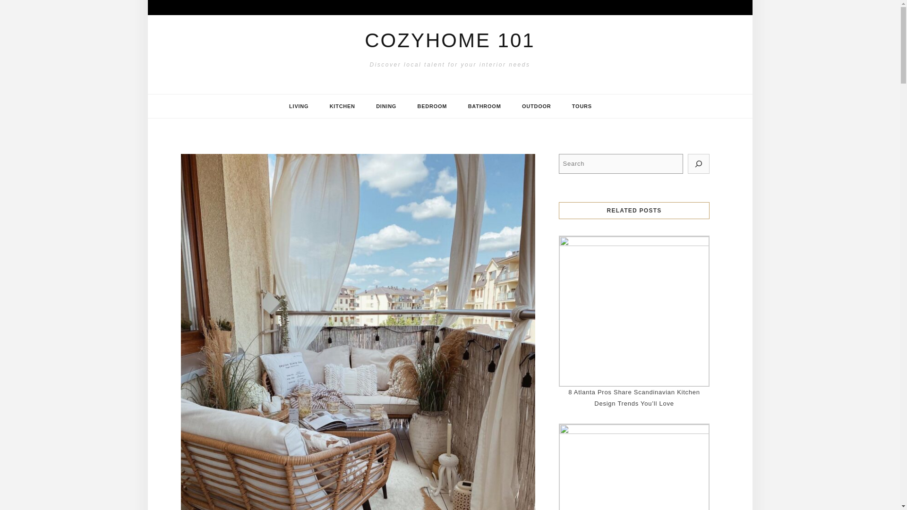 The image size is (907, 510). I want to click on OUTDOOR, so click(536, 106).